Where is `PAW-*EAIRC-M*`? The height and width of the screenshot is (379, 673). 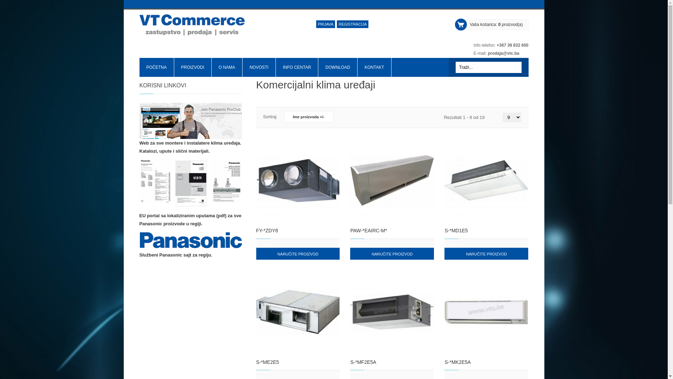 PAW-*EAIRC-M* is located at coordinates (392, 233).